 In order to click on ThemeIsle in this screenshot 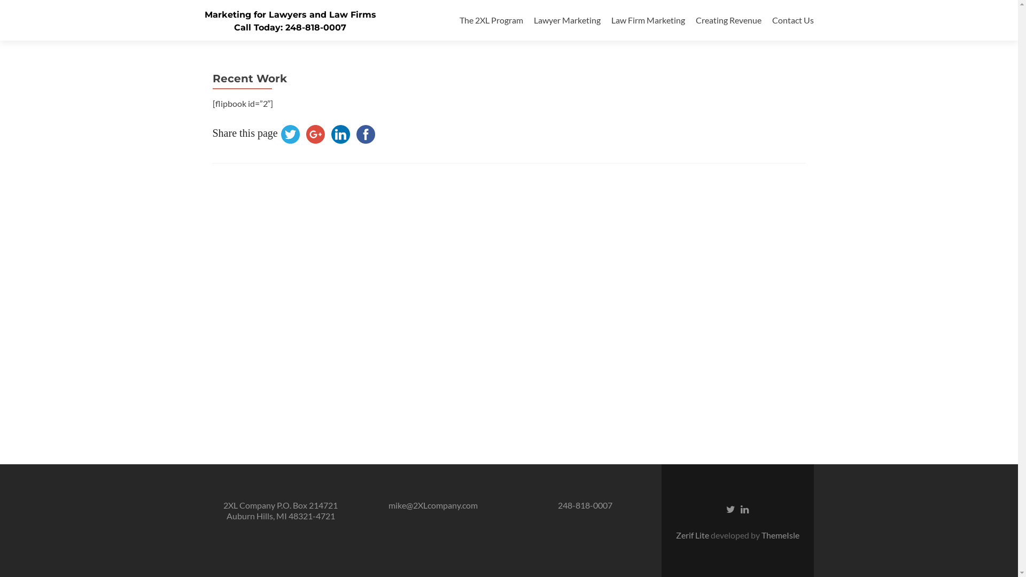, I will do `click(780, 535)`.